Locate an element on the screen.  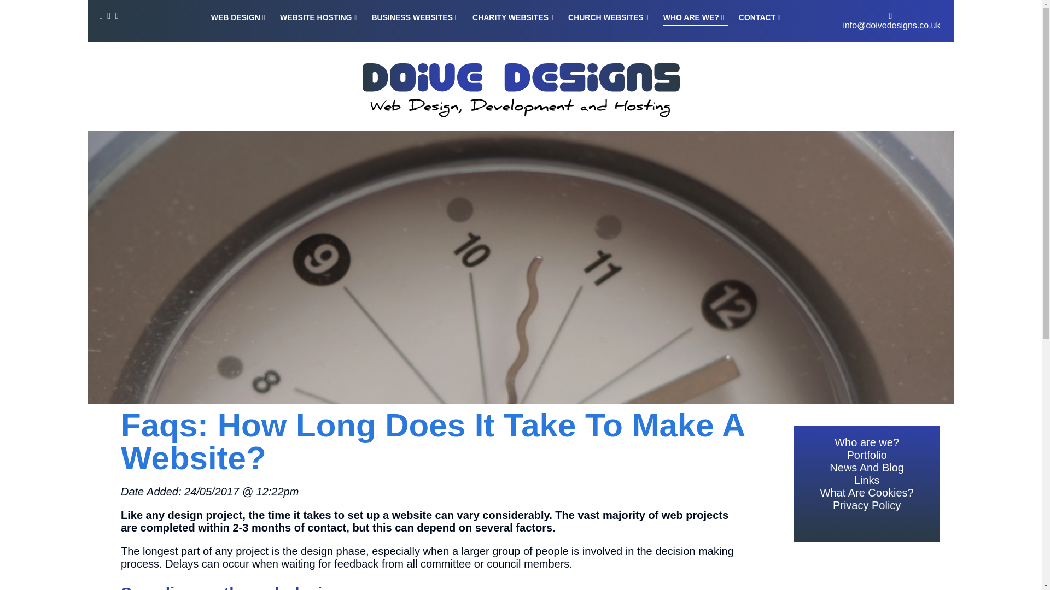
Go to the Charity Websites section is located at coordinates (515, 17).